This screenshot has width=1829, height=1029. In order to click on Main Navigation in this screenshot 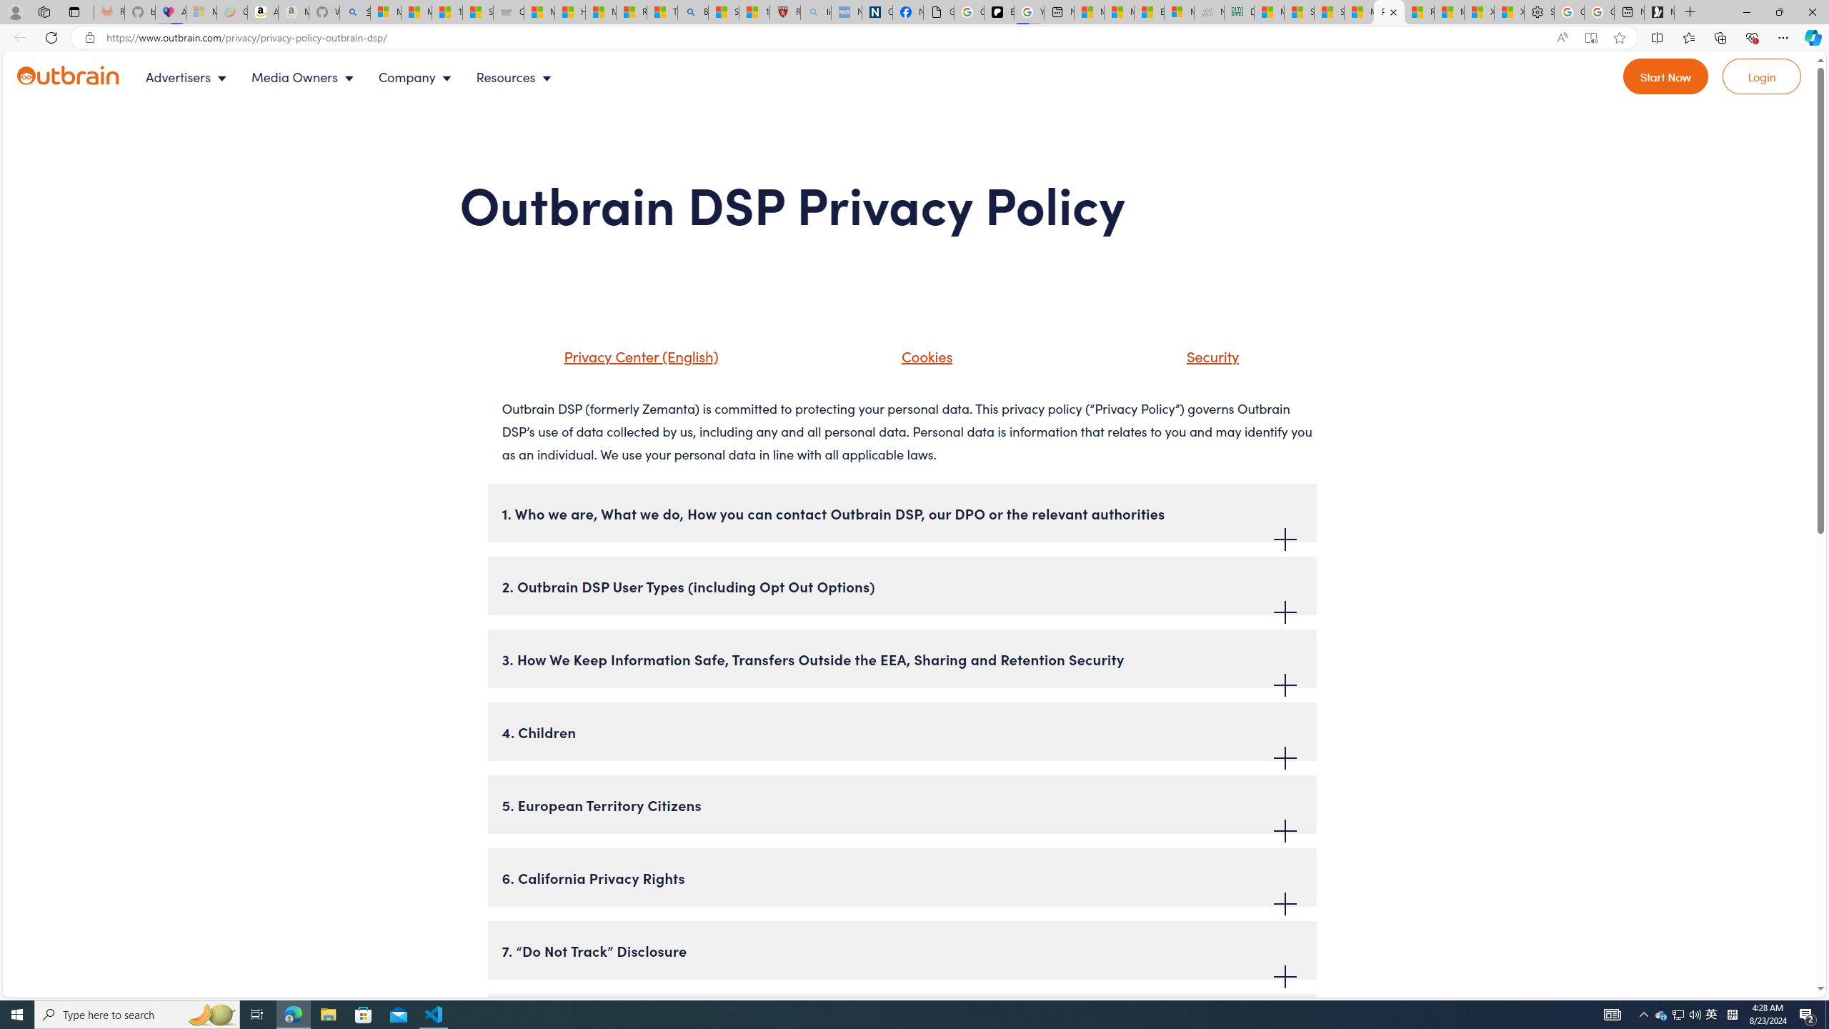, I will do `click(361, 77)`.